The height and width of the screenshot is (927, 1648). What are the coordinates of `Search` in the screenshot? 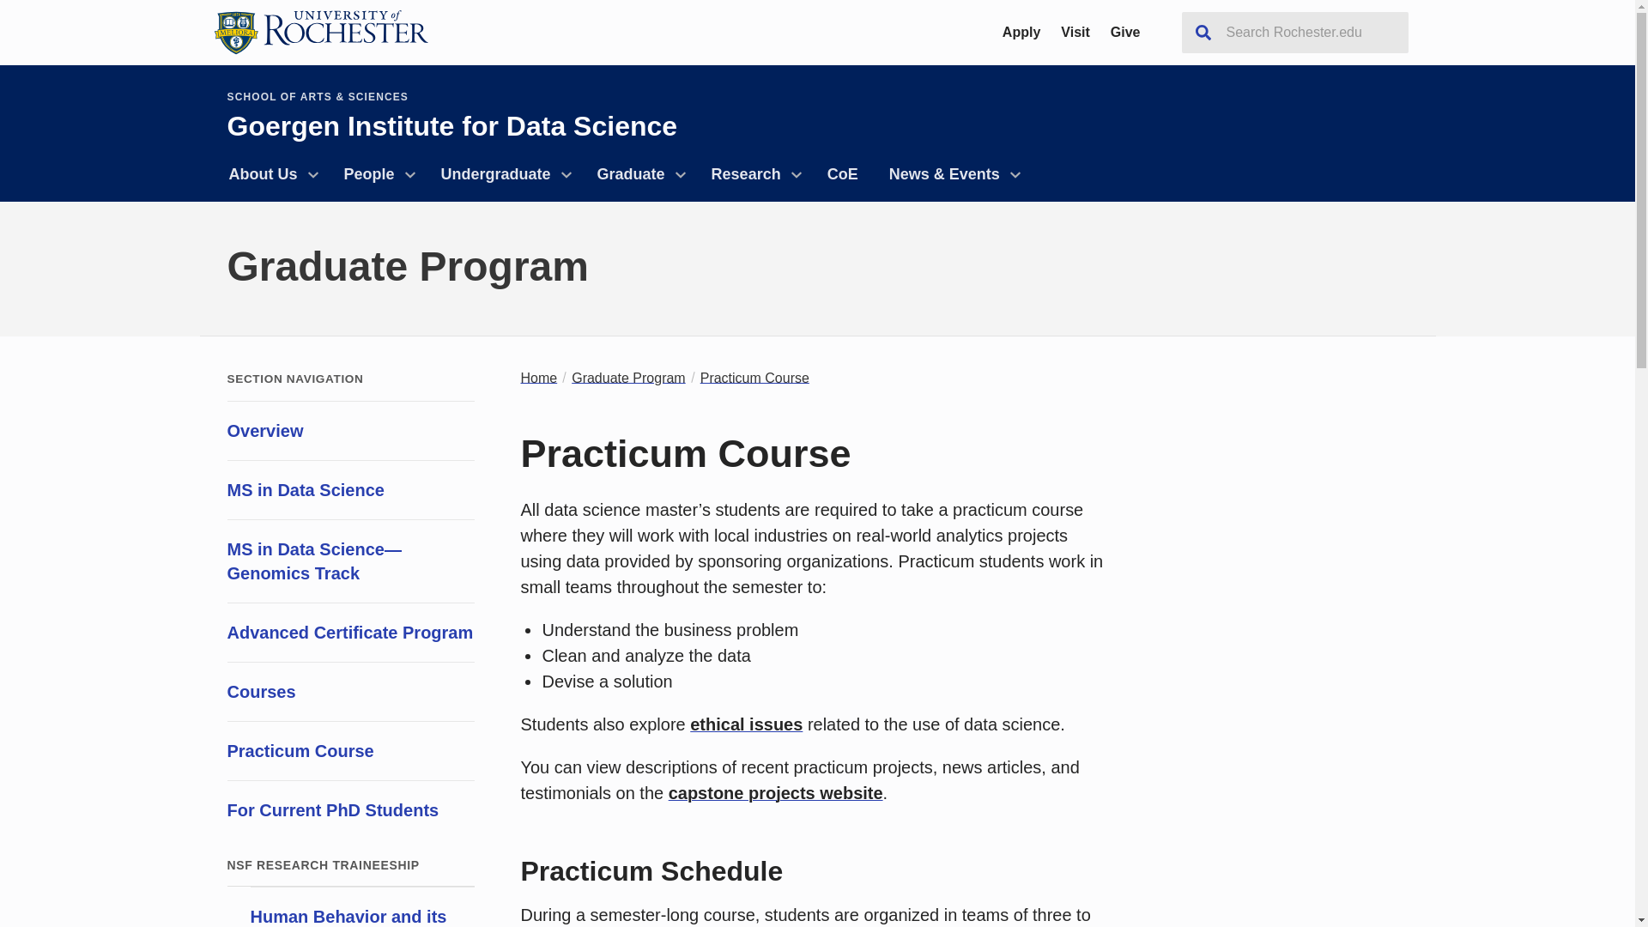 It's located at (1203, 33).